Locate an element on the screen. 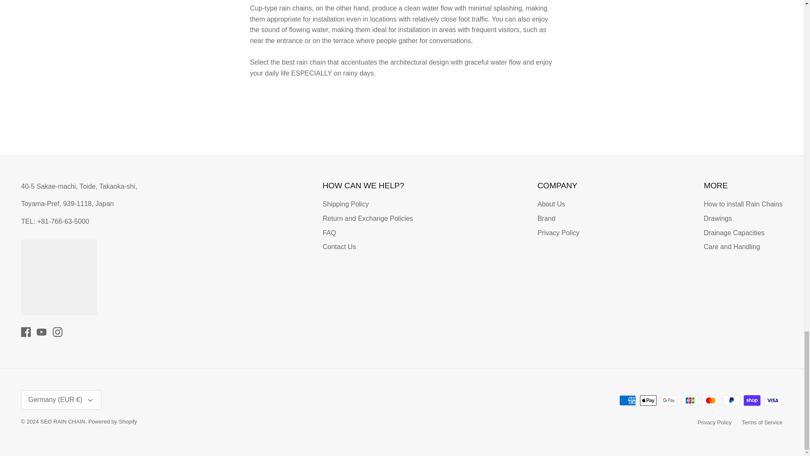 The width and height of the screenshot is (810, 456). Google Pay is located at coordinates (669, 400).